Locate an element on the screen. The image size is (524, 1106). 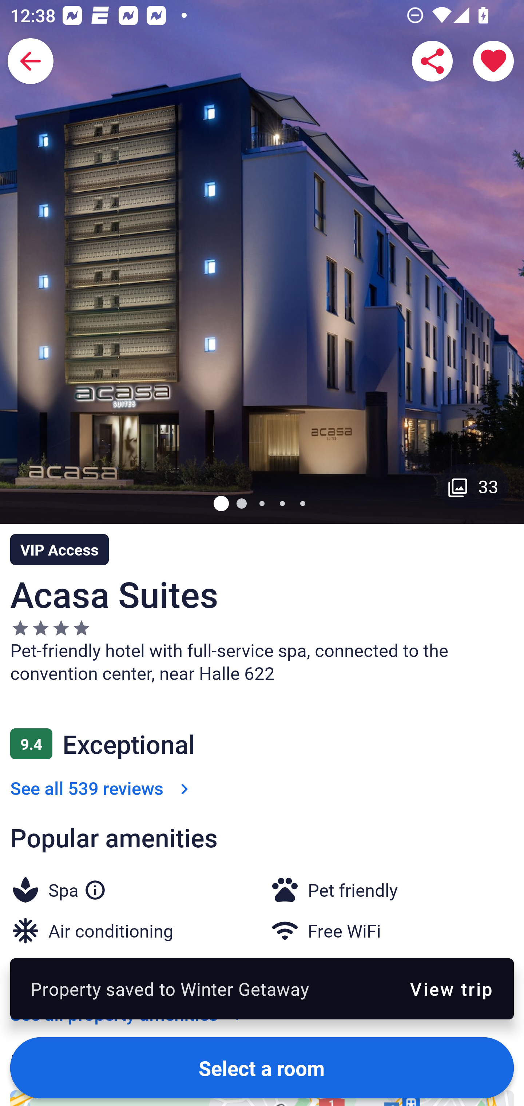
Share Acasa Suites is located at coordinates (432, 61).